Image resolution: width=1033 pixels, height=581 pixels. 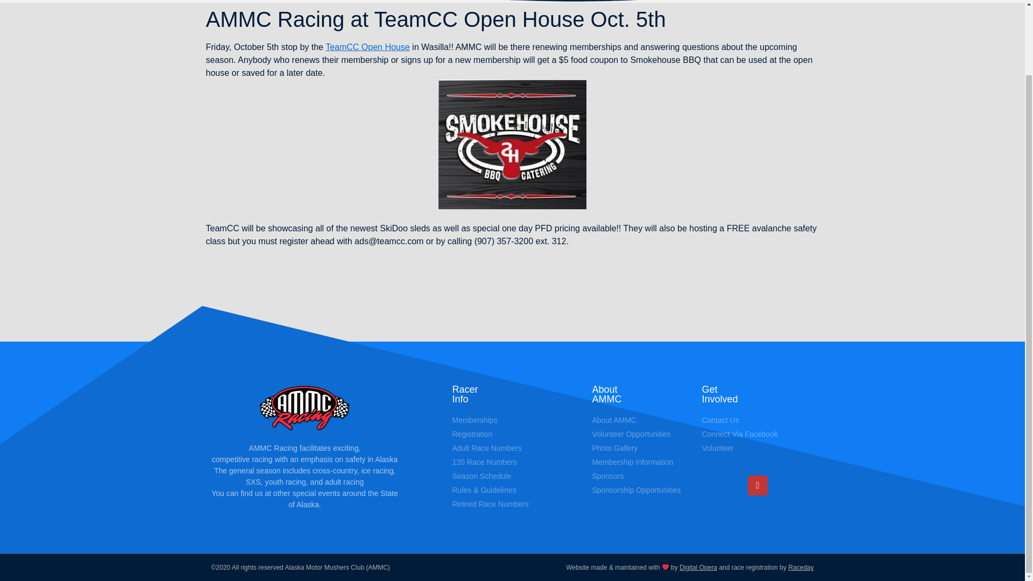 I want to click on TeamCC Open House, so click(x=367, y=47).